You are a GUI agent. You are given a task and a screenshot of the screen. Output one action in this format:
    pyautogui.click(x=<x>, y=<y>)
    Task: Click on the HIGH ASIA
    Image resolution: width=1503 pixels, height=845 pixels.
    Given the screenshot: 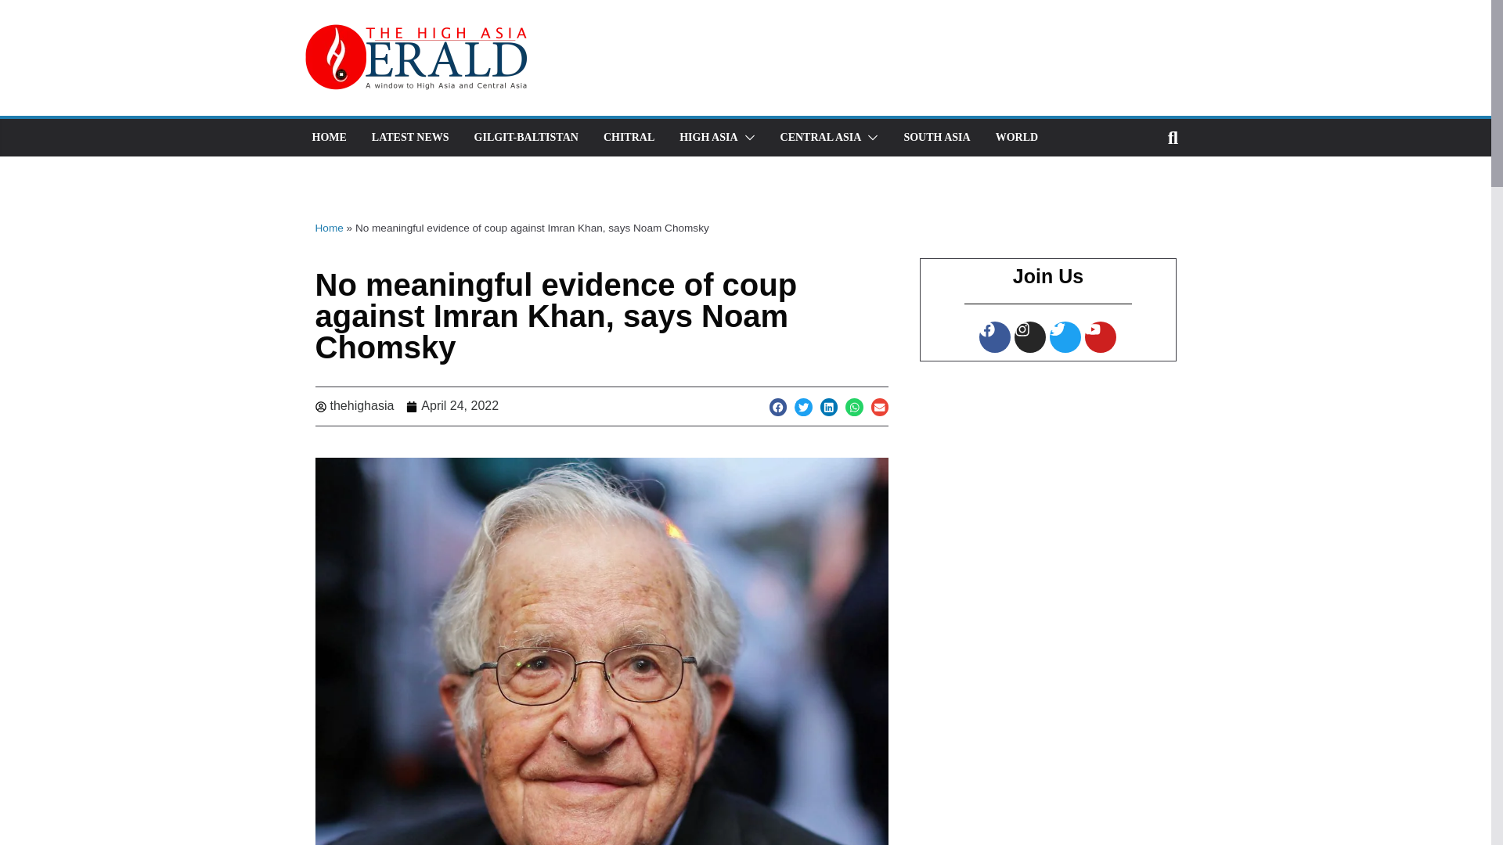 What is the action you would take?
    pyautogui.click(x=708, y=138)
    